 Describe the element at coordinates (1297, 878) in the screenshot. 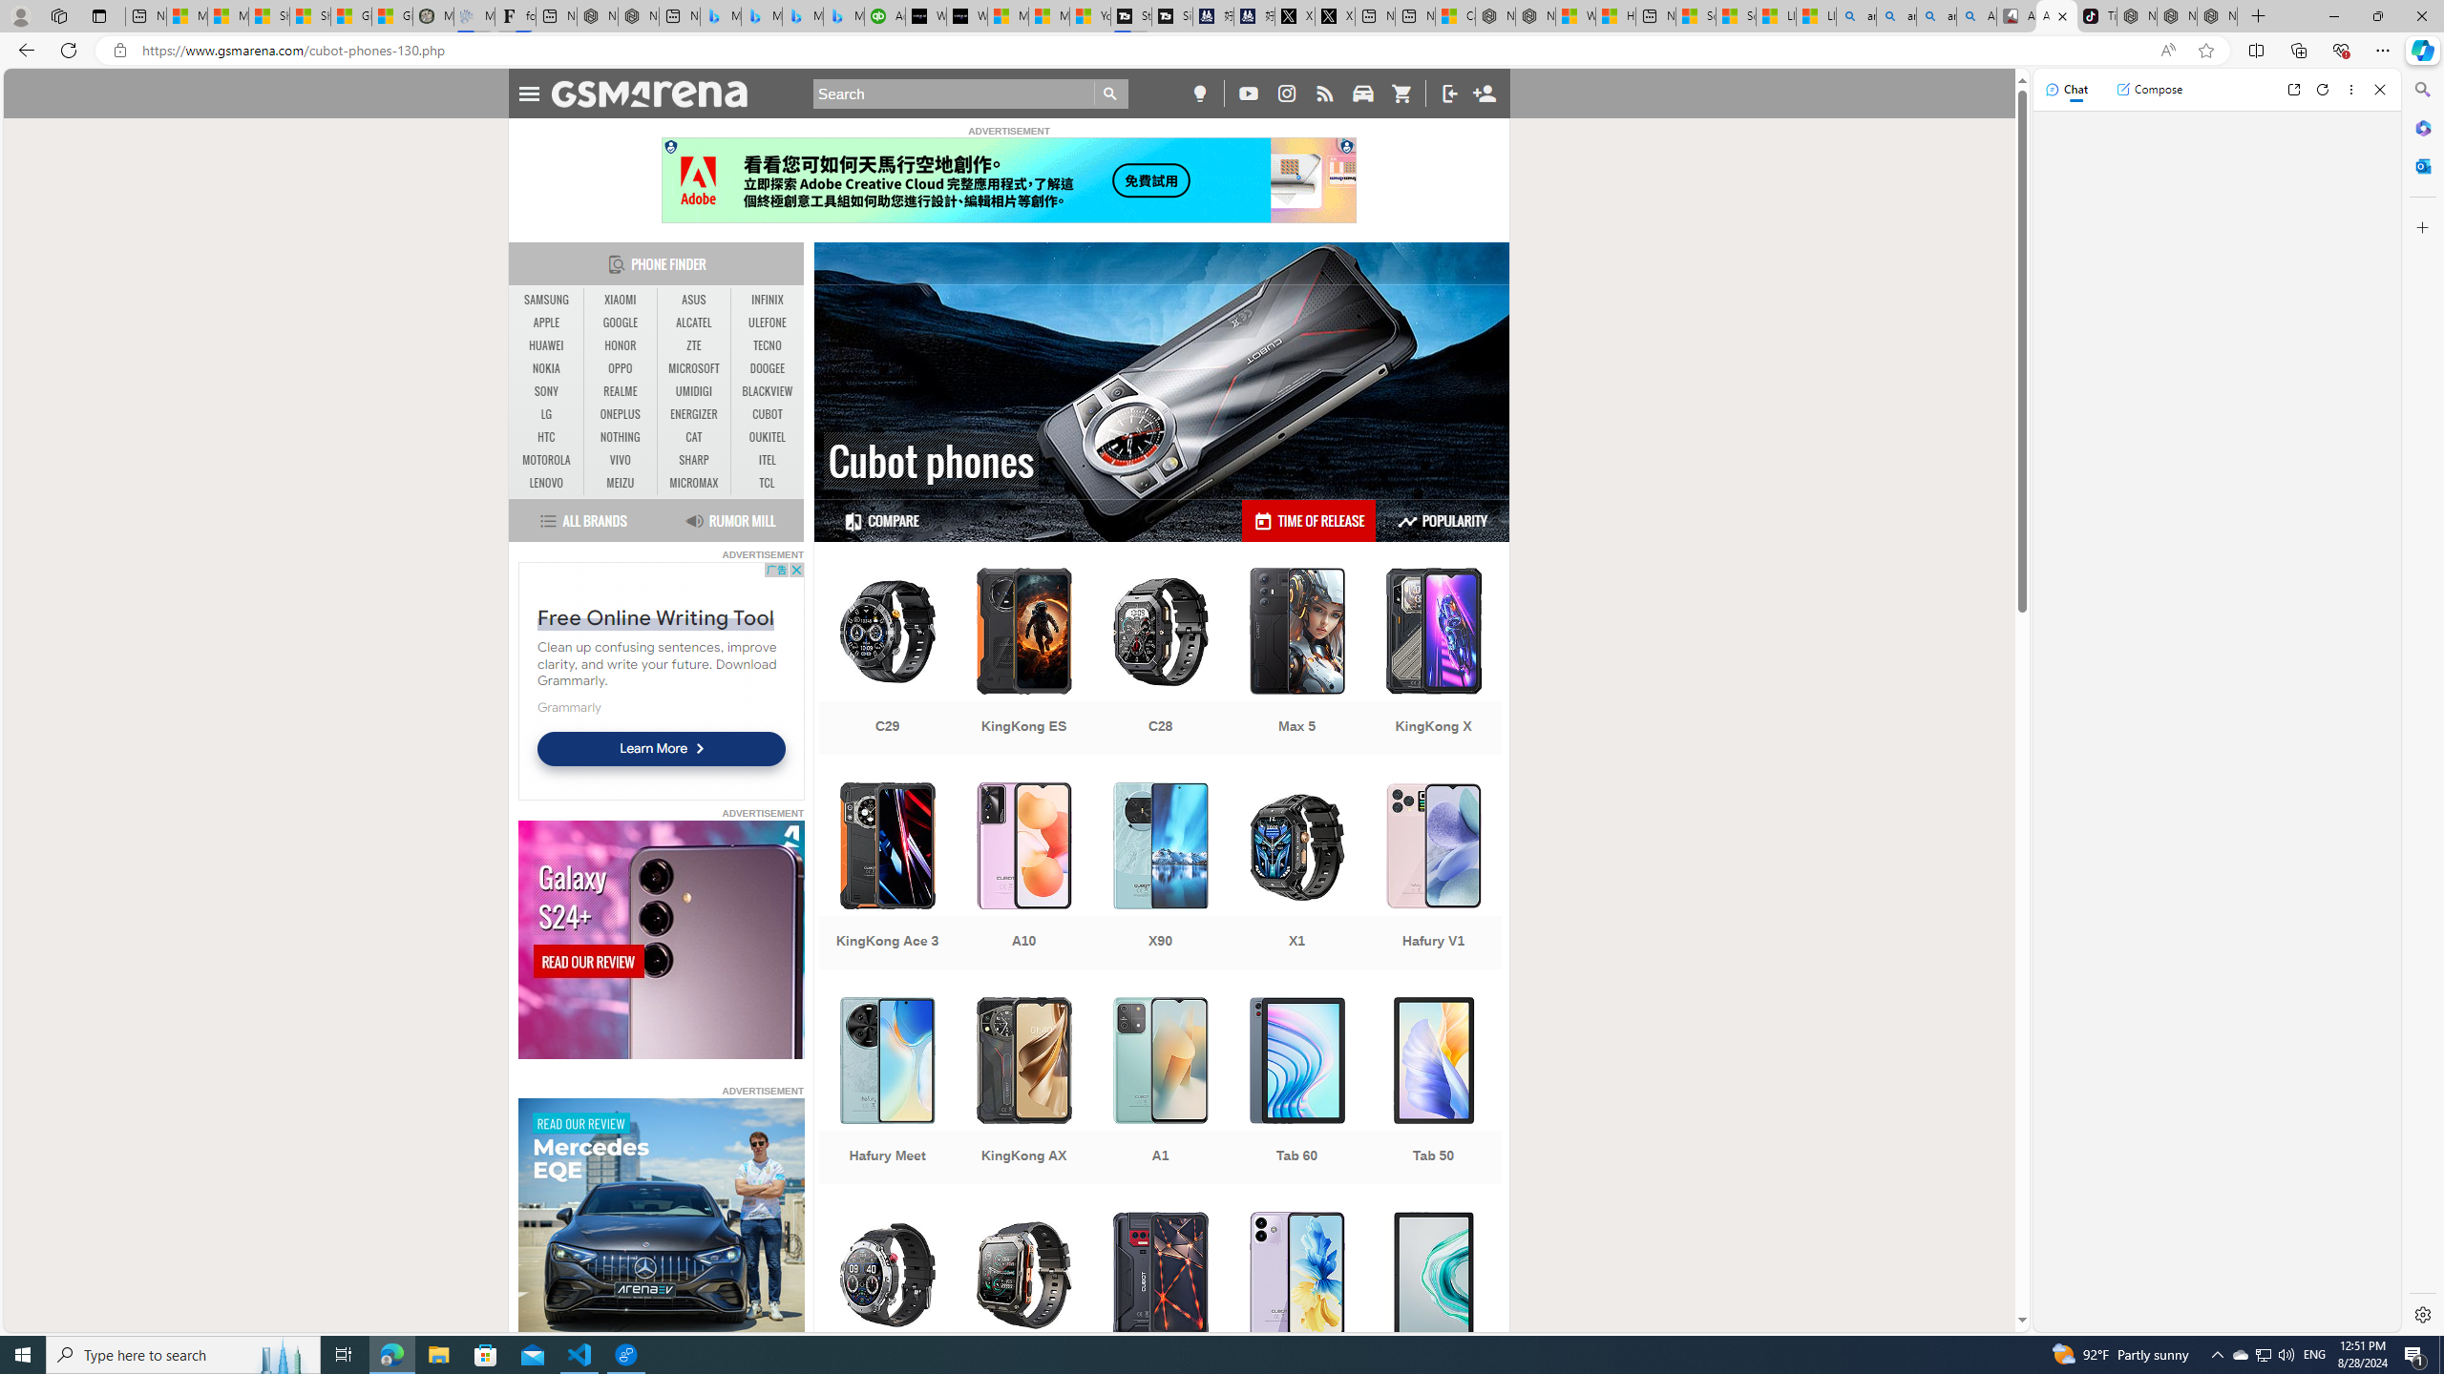

I see `X1` at that location.